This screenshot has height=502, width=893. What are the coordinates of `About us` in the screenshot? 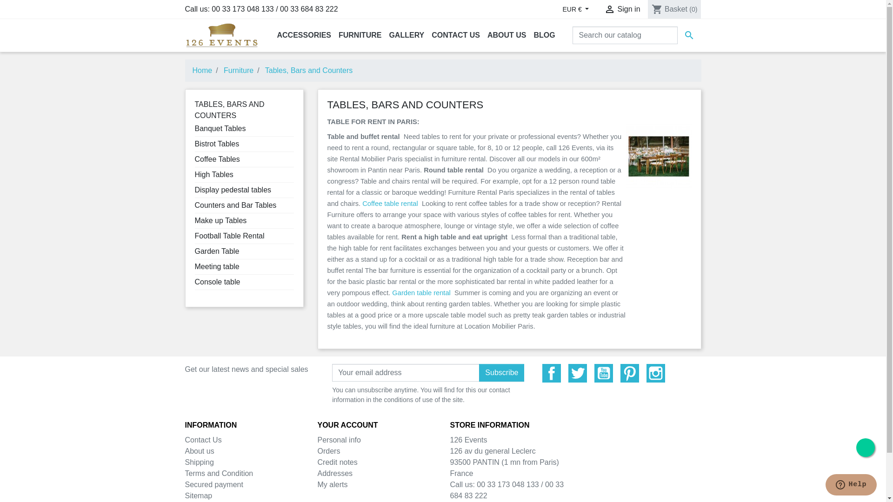 It's located at (200, 451).